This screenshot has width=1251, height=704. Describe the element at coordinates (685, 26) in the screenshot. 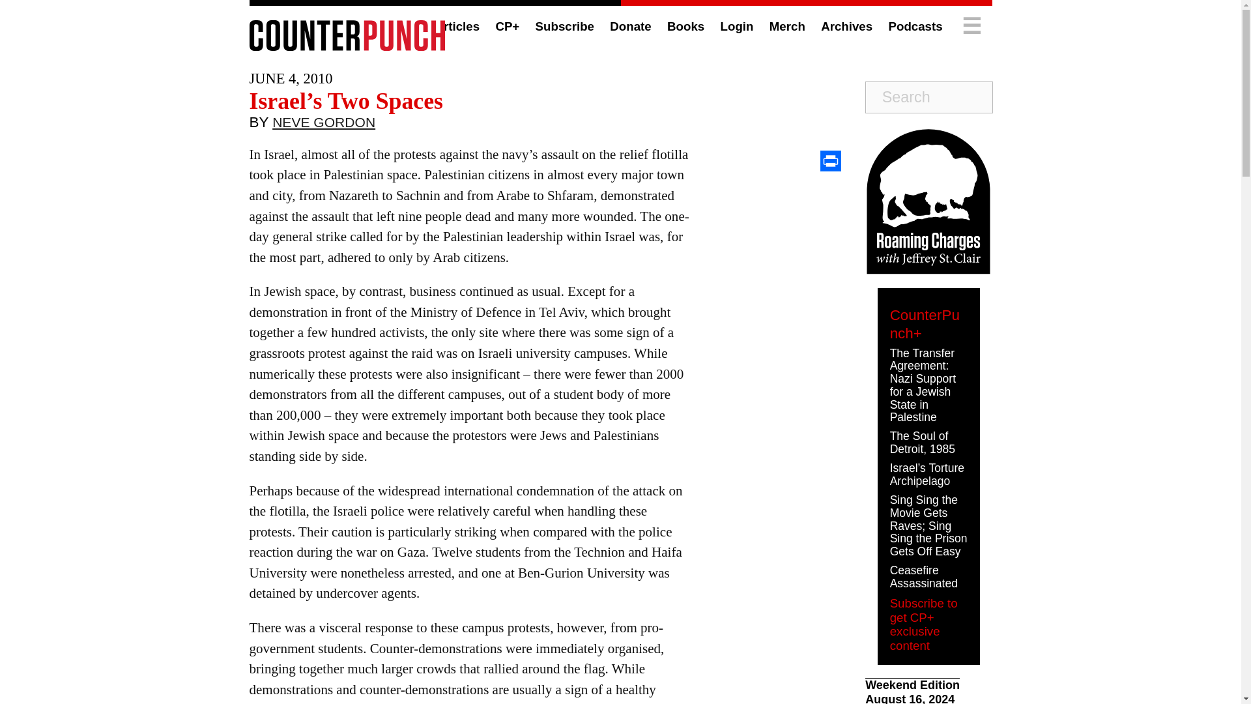

I see `Books` at that location.